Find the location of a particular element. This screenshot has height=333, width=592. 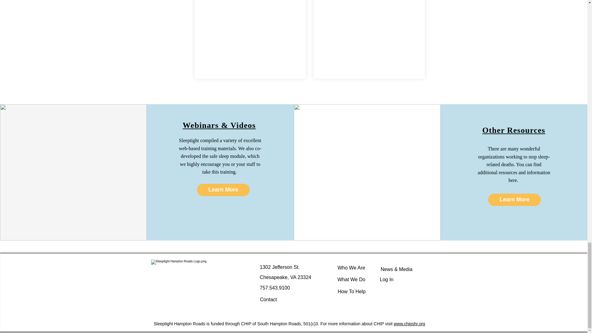

757.543.9100 is located at coordinates (275, 287).